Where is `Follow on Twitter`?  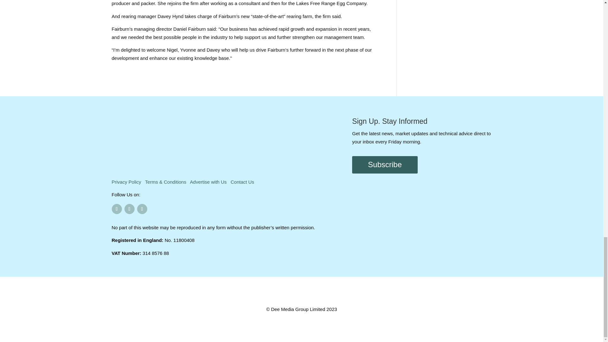
Follow on Twitter is located at coordinates (129, 209).